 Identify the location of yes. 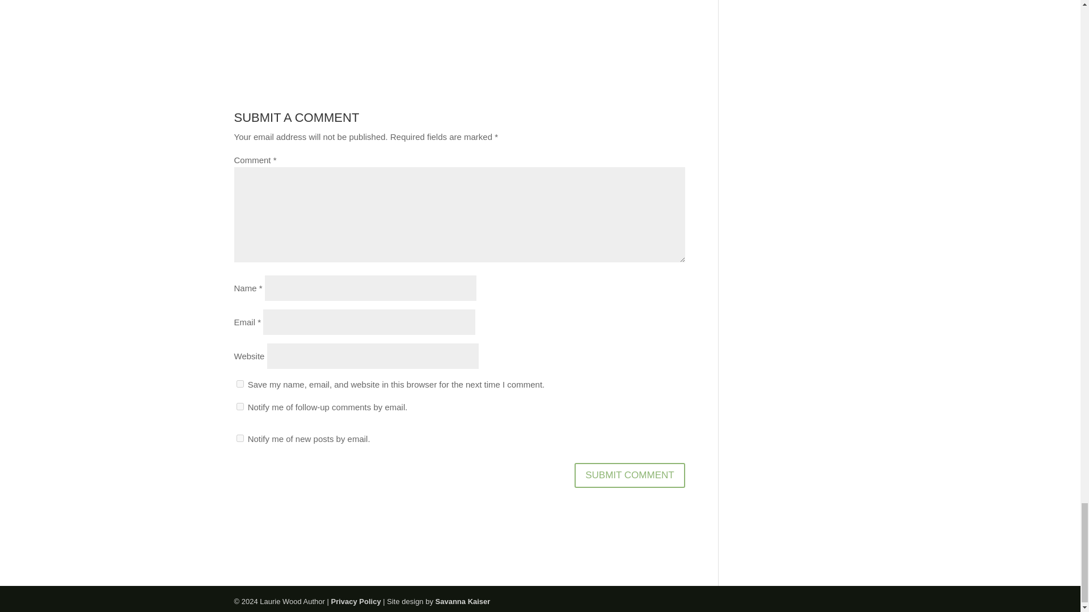
(239, 383).